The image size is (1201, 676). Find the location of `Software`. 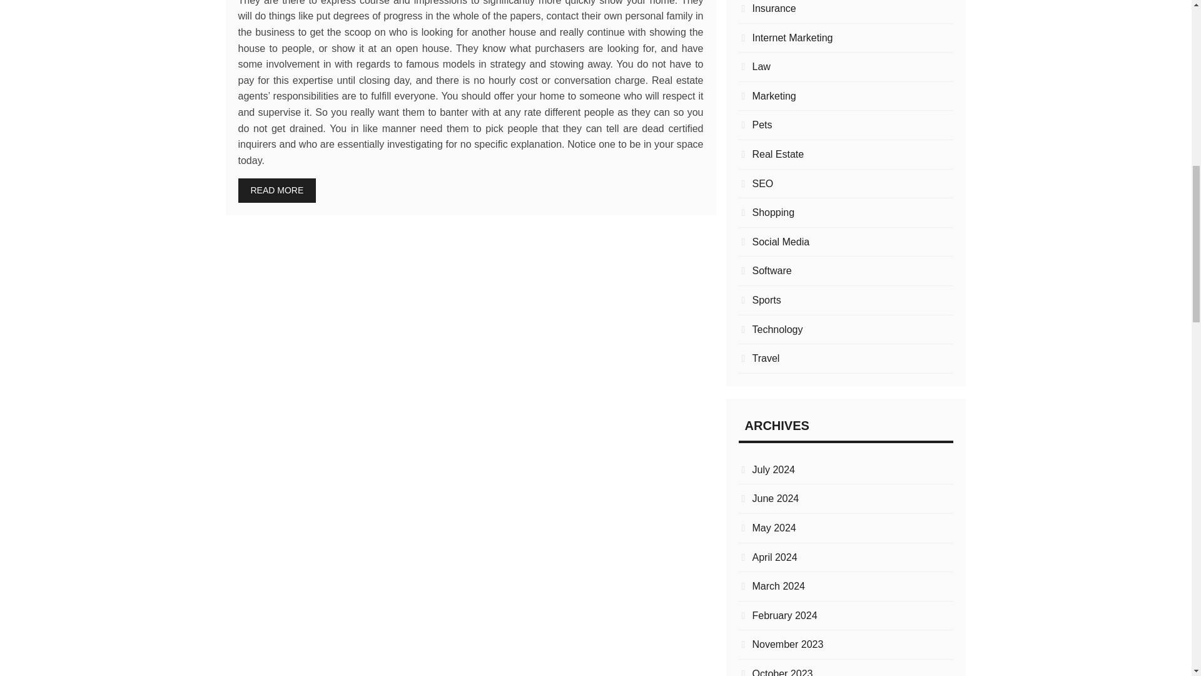

Software is located at coordinates (846, 271).